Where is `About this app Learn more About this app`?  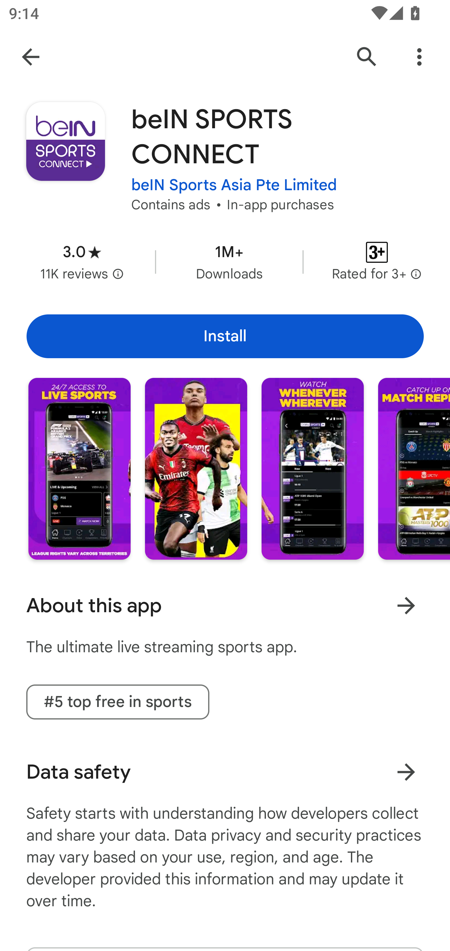 About this app Learn more About this app is located at coordinates (225, 606).